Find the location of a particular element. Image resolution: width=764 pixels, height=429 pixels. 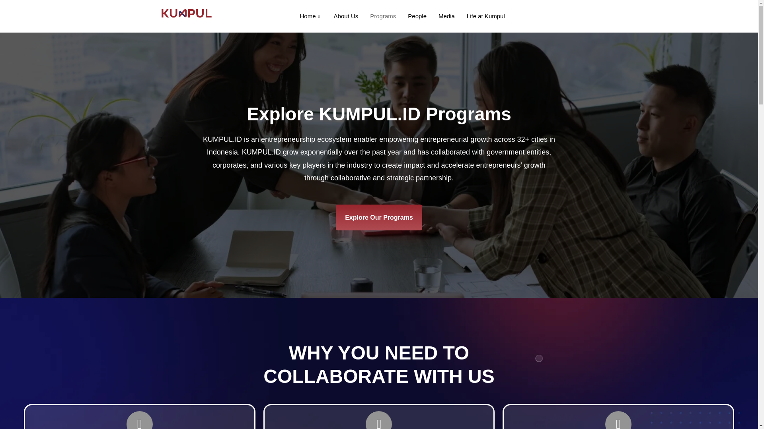

People is located at coordinates (417, 16).